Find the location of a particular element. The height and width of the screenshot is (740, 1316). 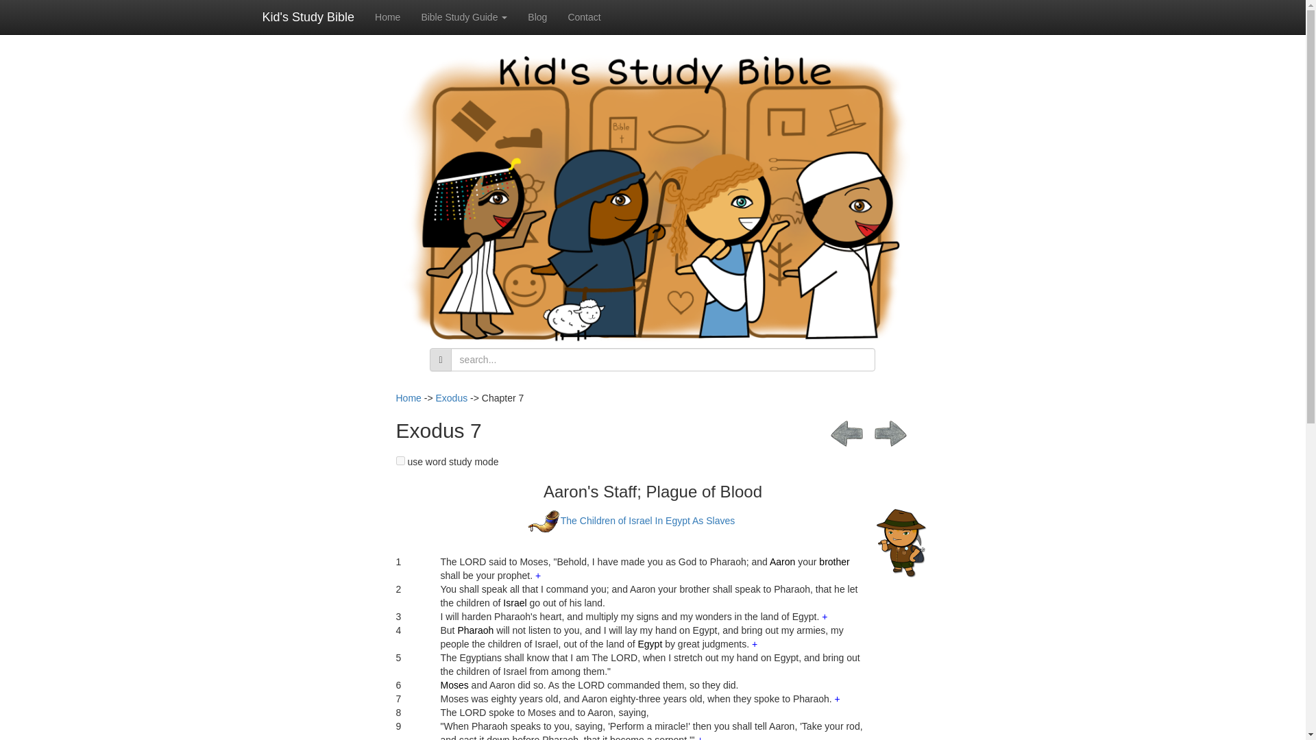

Exodus  1:1 - Exodus  12:36 is located at coordinates (631, 520).